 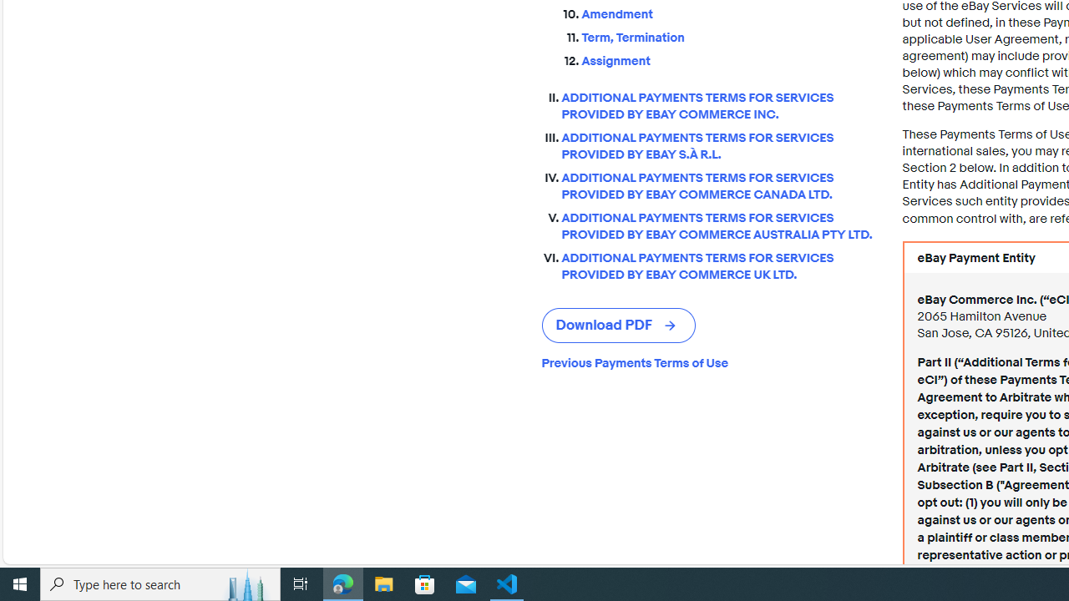 What do you see at coordinates (728, 58) in the screenshot?
I see `Assignment` at bounding box center [728, 58].